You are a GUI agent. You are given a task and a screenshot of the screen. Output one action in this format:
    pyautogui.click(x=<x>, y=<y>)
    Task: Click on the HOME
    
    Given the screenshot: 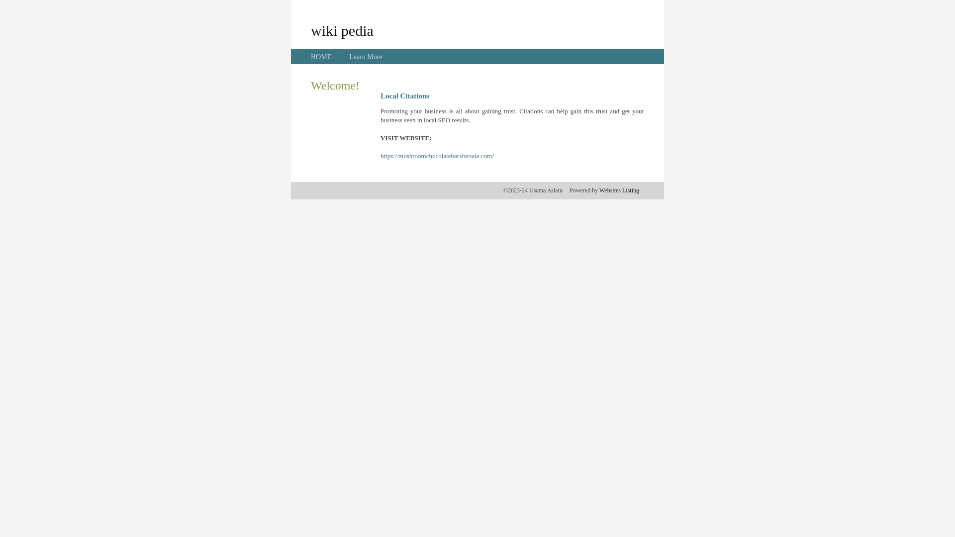 What is the action you would take?
    pyautogui.click(x=321, y=57)
    